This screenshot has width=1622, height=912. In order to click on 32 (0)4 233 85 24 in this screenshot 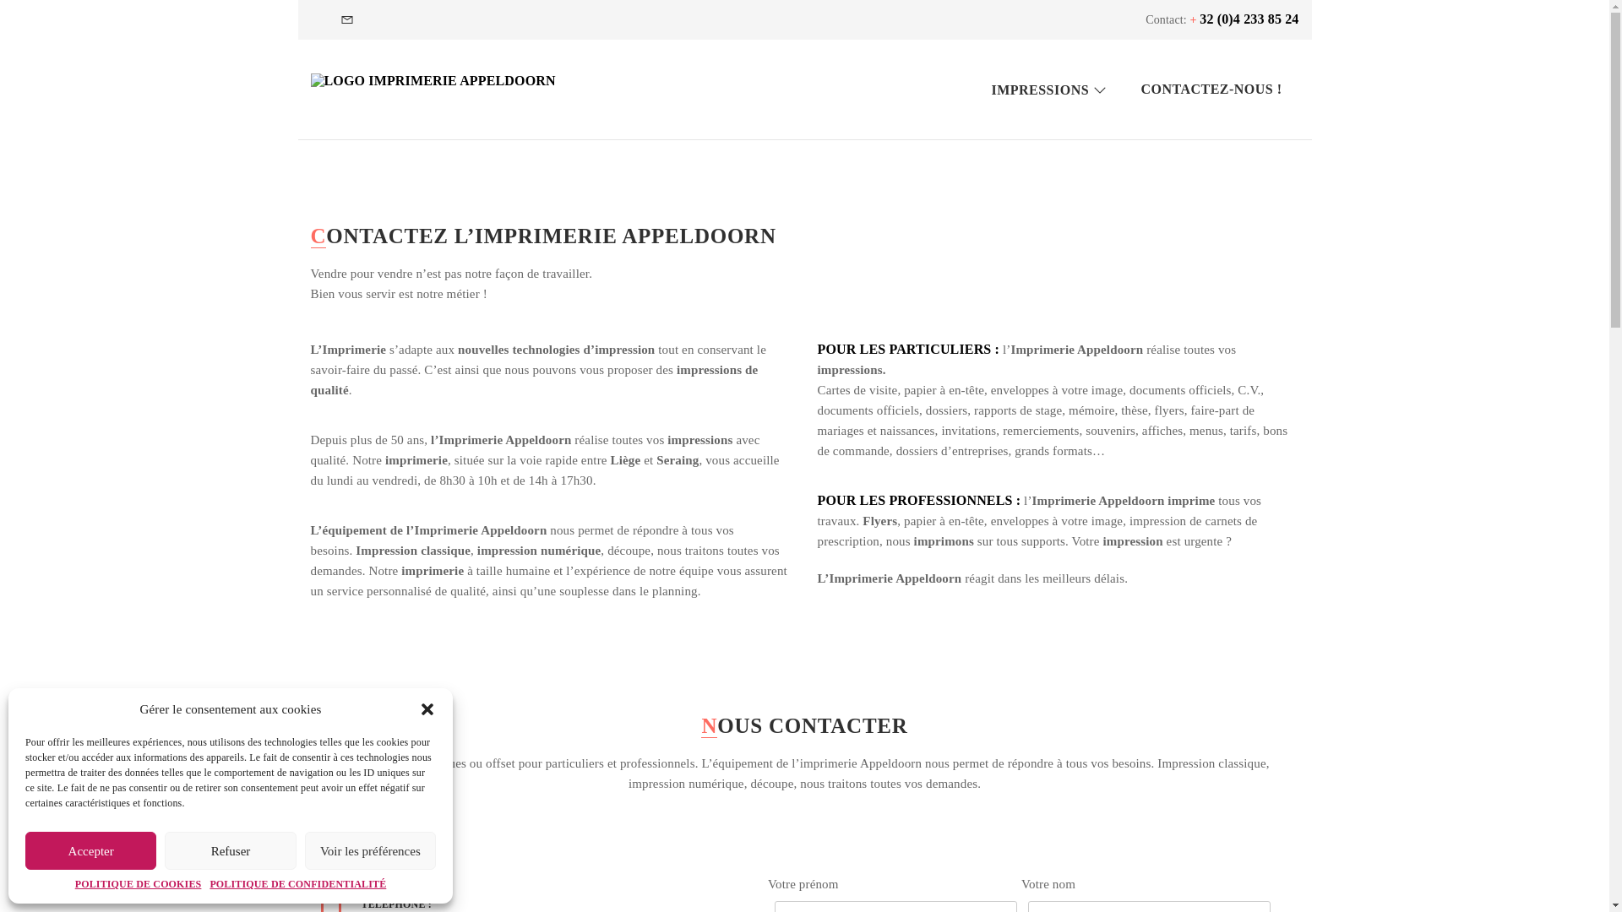, I will do `click(1249, 19)`.